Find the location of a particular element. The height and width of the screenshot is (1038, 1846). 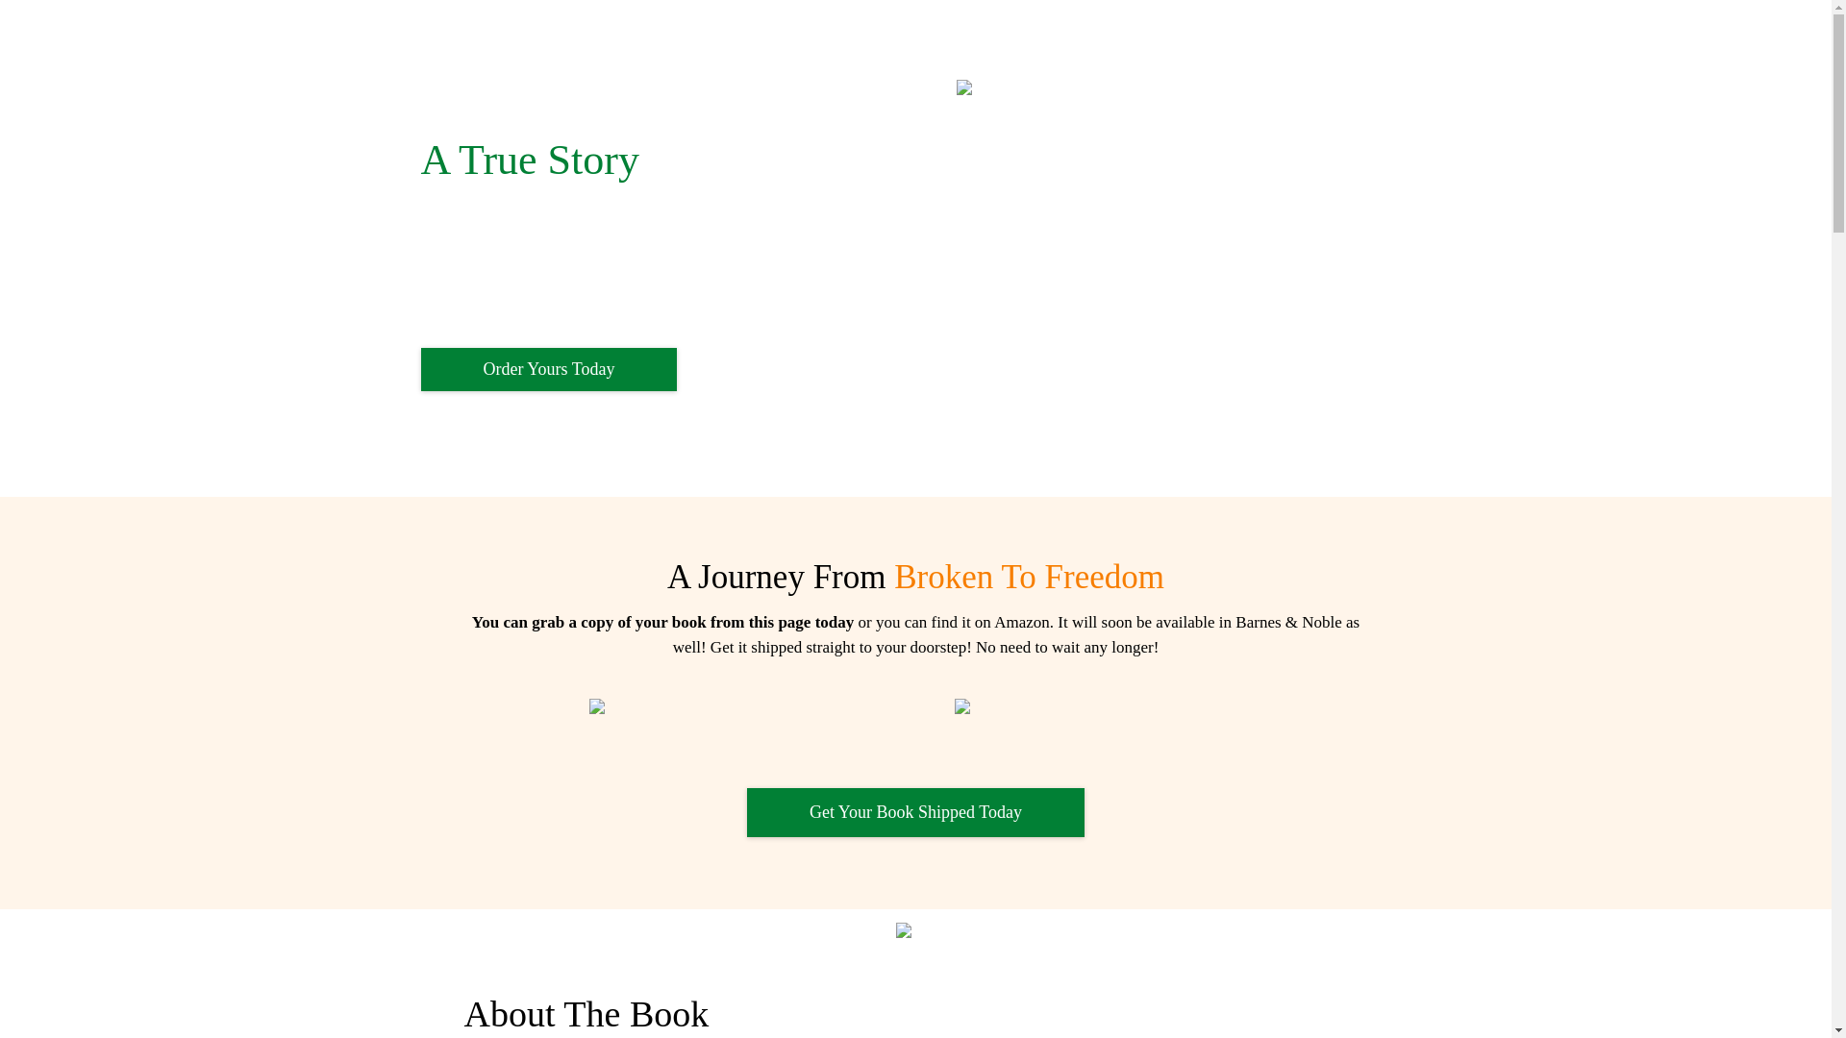

Upcoming Events is located at coordinates (1092, 38).